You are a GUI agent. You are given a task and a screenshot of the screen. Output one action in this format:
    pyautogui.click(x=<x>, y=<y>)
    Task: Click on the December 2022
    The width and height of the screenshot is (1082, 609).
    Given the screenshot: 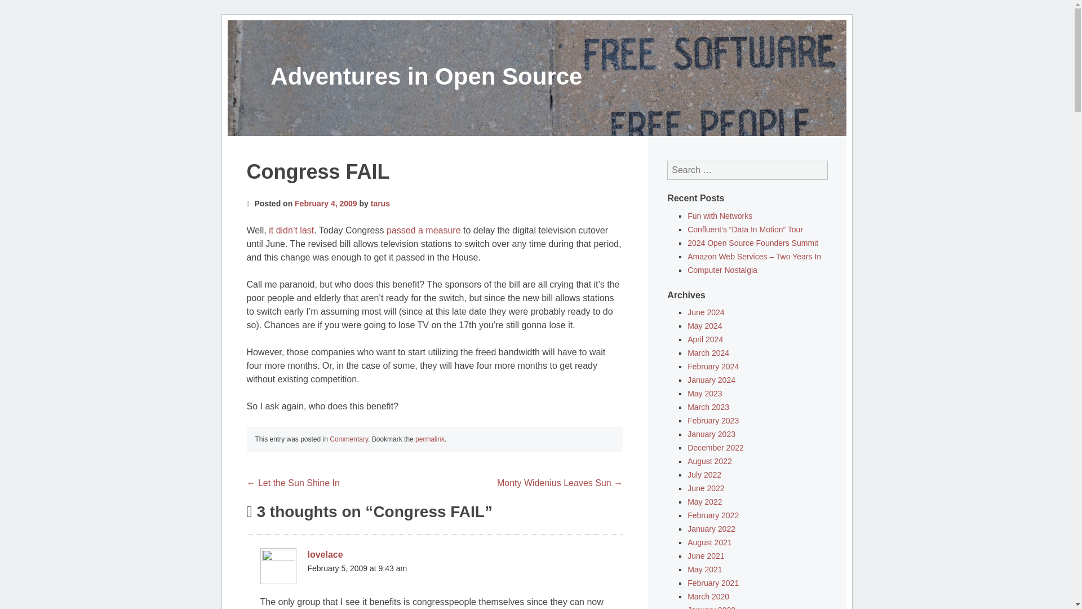 What is the action you would take?
    pyautogui.click(x=716, y=448)
    